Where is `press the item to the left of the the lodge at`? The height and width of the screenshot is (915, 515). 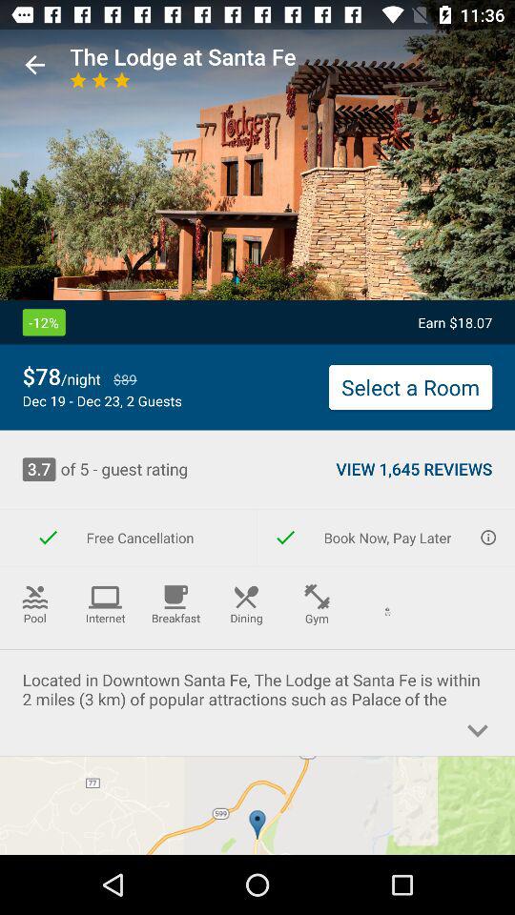 press the item to the left of the the lodge at is located at coordinates (34, 65).